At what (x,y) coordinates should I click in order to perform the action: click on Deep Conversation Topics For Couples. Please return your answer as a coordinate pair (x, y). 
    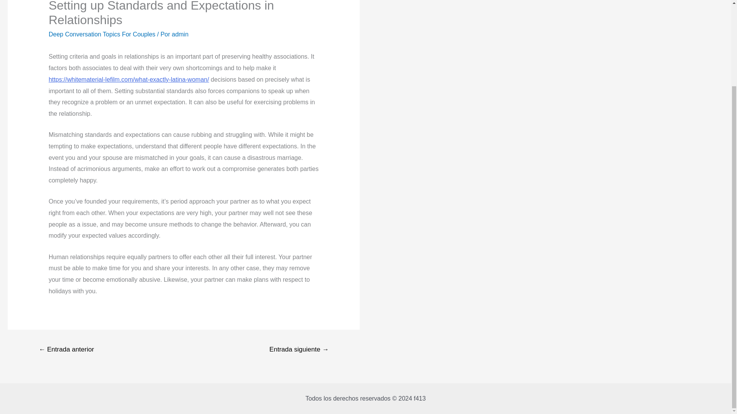
    Looking at the image, I should click on (102, 34).